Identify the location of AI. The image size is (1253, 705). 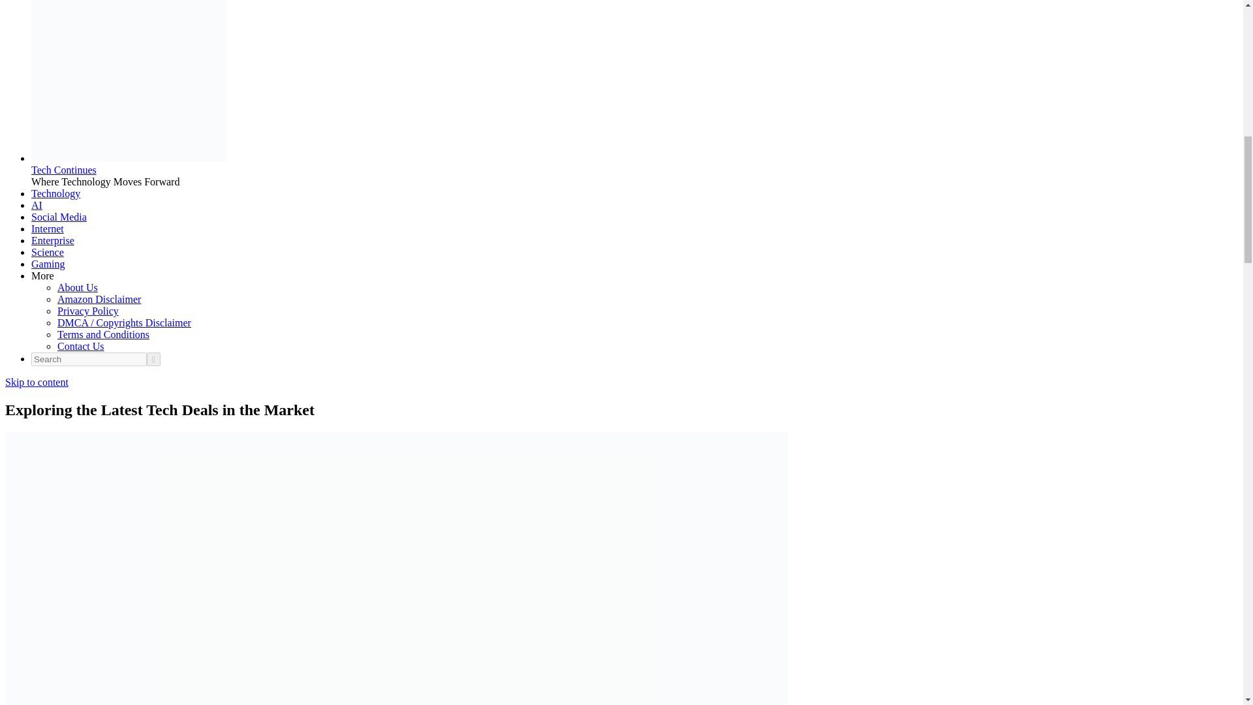
(37, 205).